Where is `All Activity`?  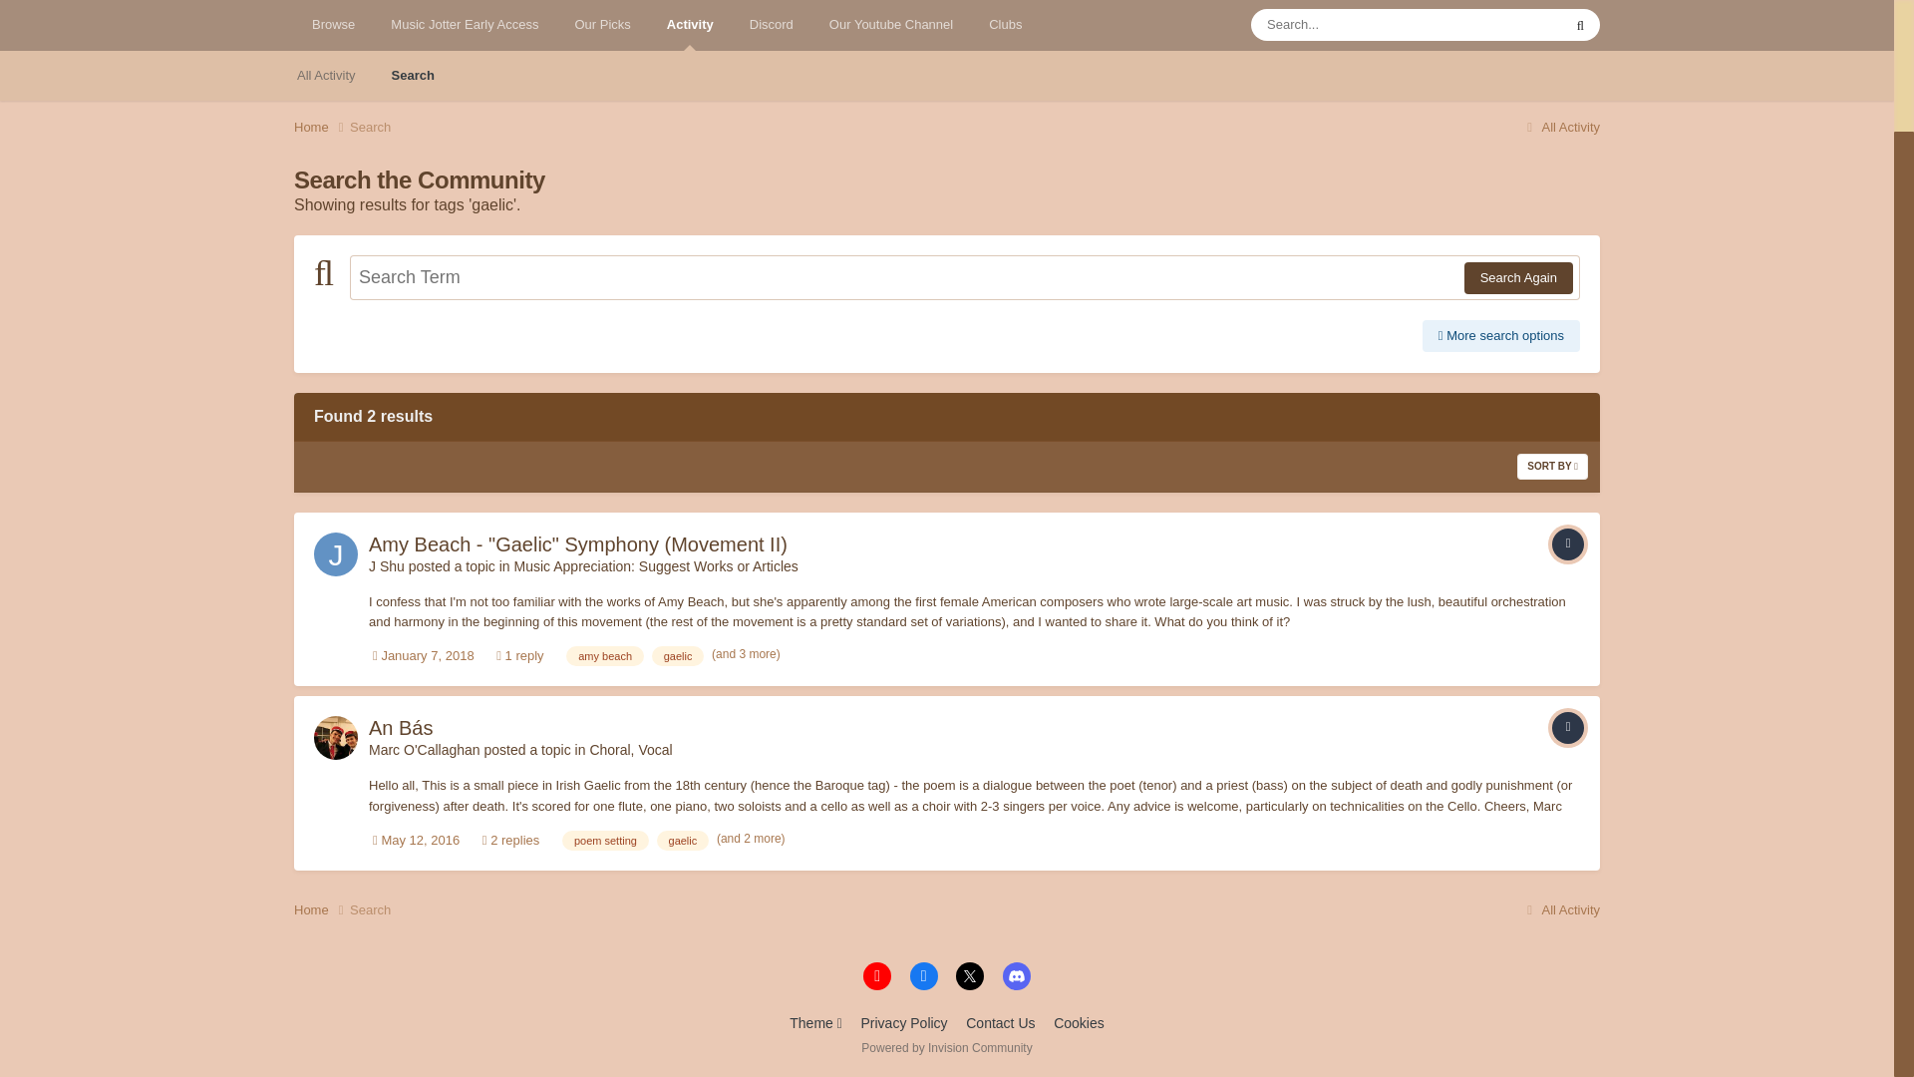
All Activity is located at coordinates (326, 76).